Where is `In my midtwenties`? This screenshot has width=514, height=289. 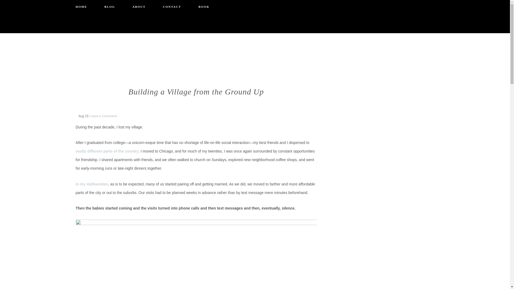 In my midtwenties is located at coordinates (92, 184).